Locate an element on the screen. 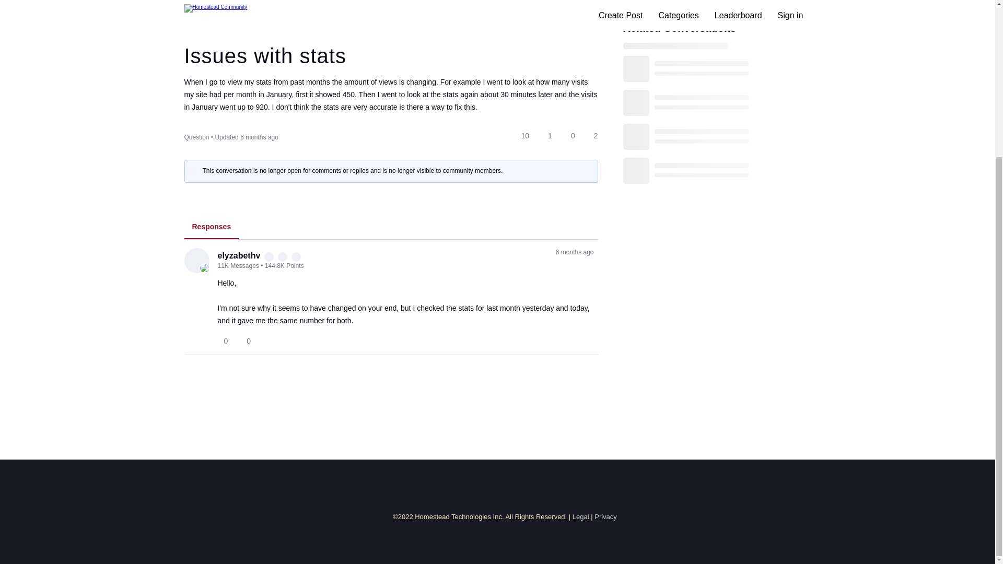 Image resolution: width=1003 pixels, height=564 pixels. elyzabethv is located at coordinates (205, 268).